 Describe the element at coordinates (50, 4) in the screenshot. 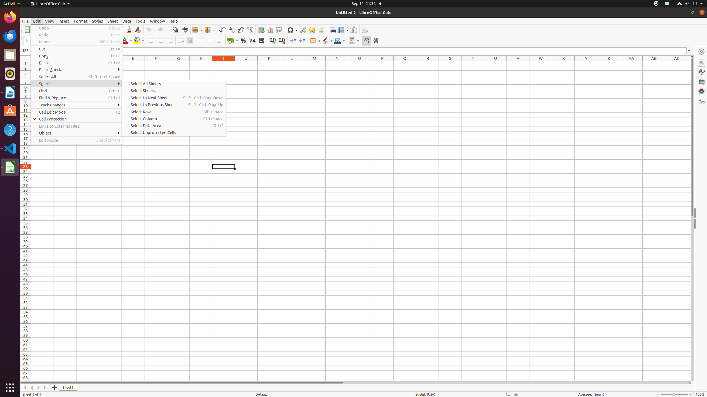

I see `LibreOffice Calc` at that location.